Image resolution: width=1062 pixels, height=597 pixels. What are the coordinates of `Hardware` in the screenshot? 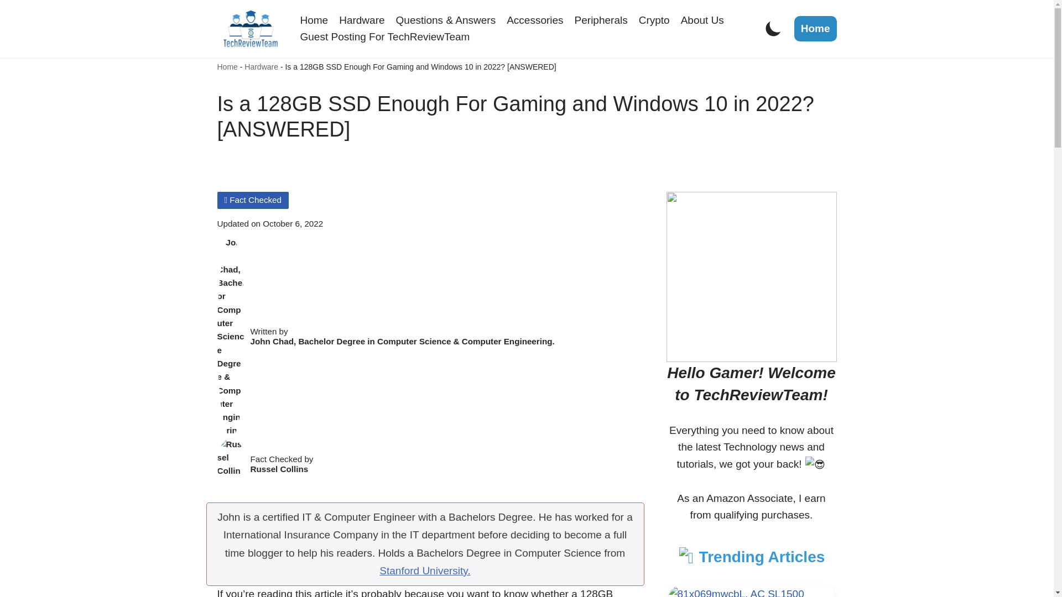 It's located at (261, 66).